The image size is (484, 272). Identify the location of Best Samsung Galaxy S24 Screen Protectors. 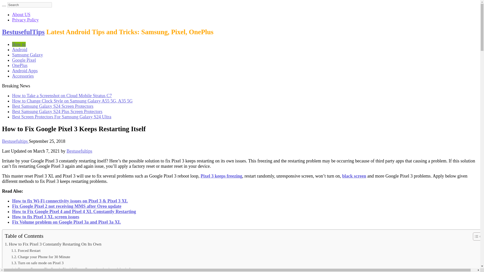
(53, 106).